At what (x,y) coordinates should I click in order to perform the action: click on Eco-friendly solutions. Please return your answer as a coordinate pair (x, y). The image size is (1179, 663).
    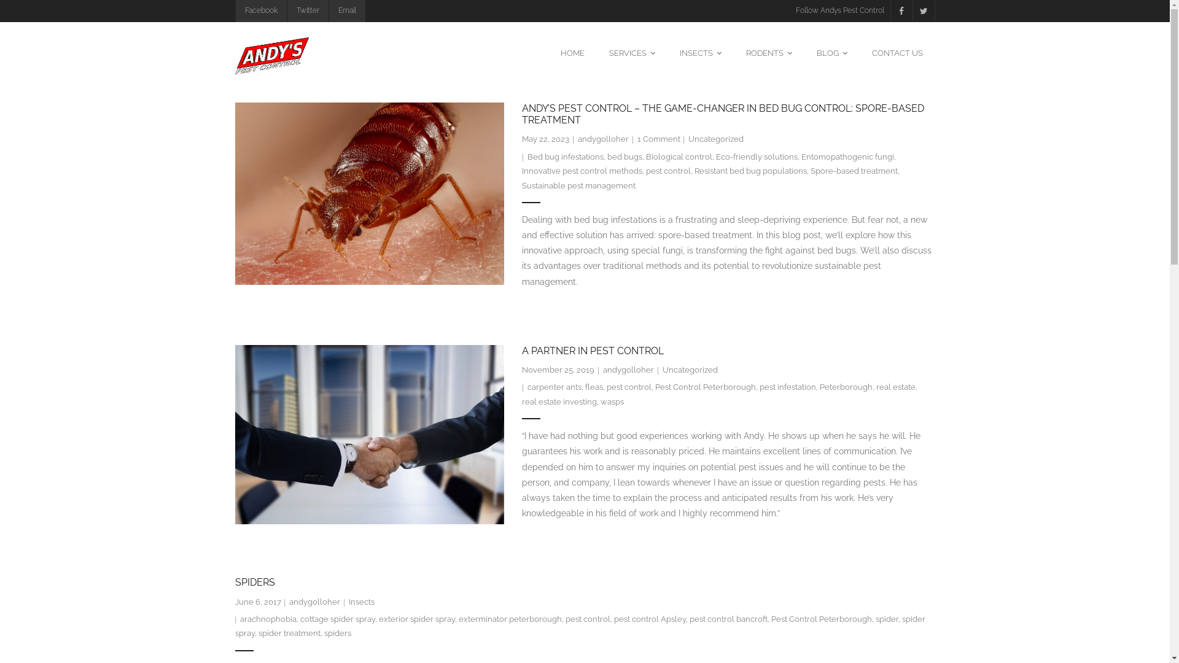
    Looking at the image, I should click on (757, 157).